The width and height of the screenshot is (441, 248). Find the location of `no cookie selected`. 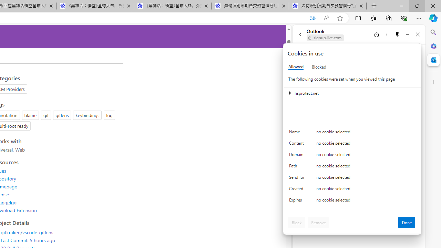

no cookie selected is located at coordinates (366, 202).